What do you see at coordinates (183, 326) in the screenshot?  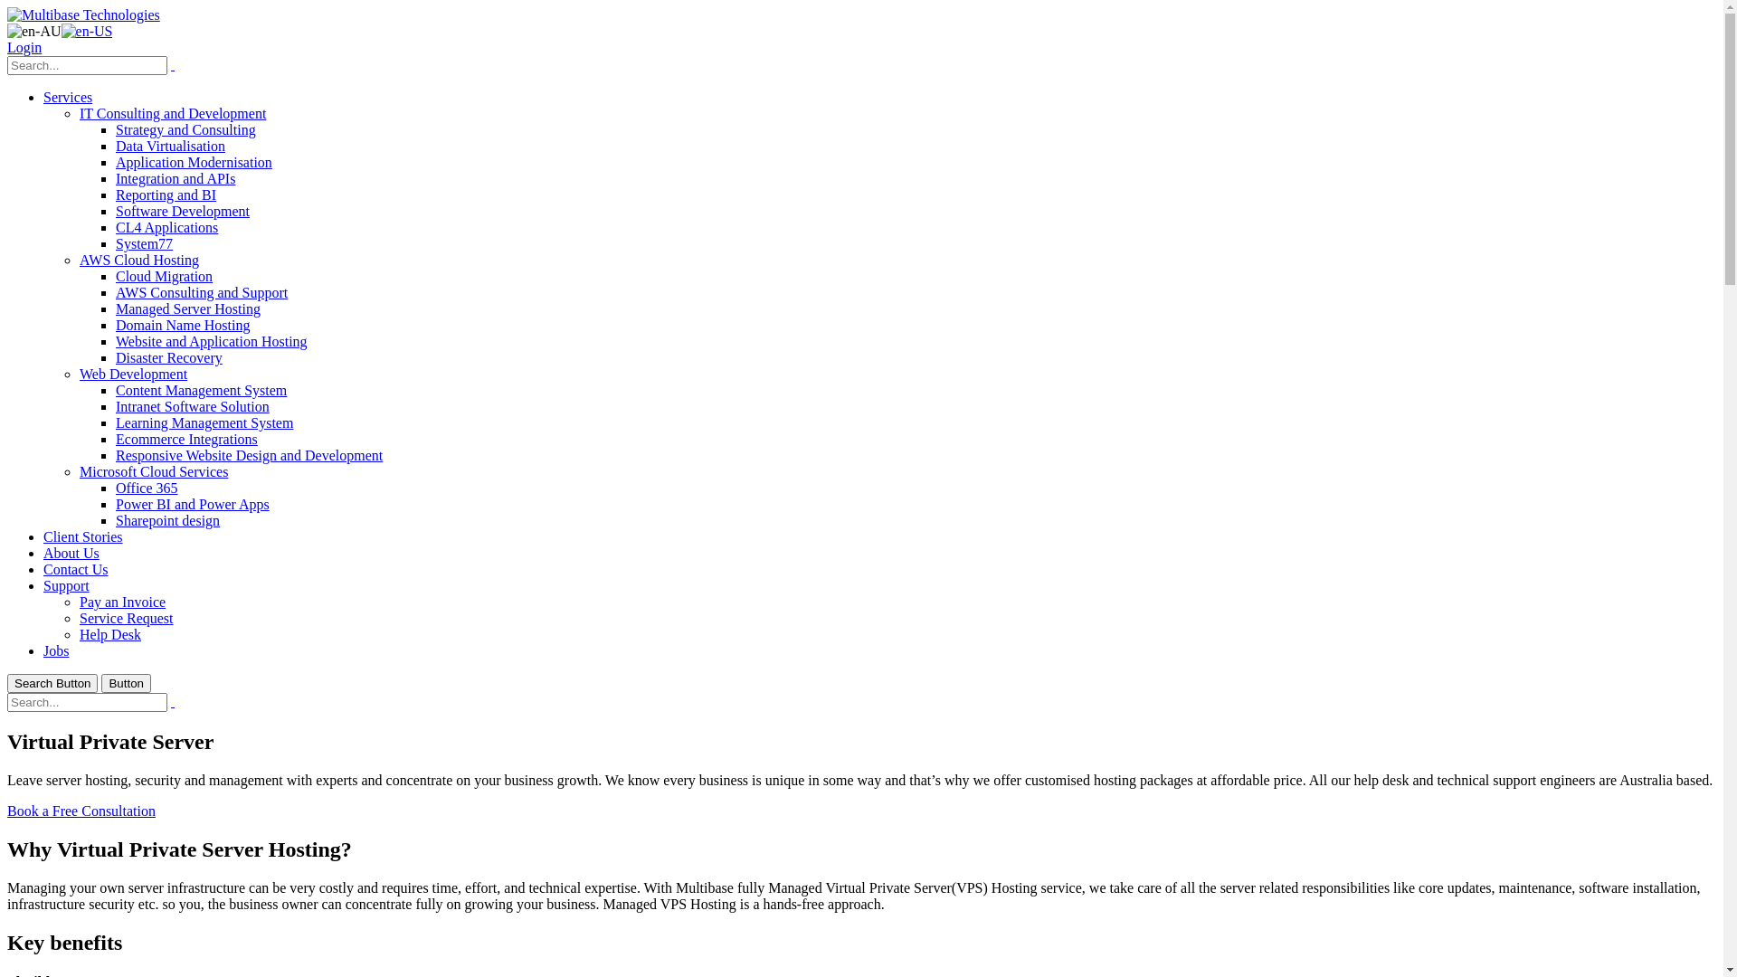 I see `Domain Name Hosting` at bounding box center [183, 326].